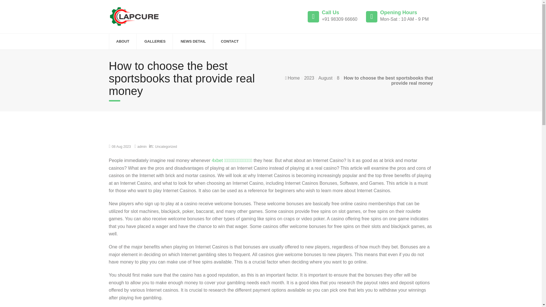 The width and height of the screenshot is (546, 307). I want to click on ABOUT, so click(122, 42).